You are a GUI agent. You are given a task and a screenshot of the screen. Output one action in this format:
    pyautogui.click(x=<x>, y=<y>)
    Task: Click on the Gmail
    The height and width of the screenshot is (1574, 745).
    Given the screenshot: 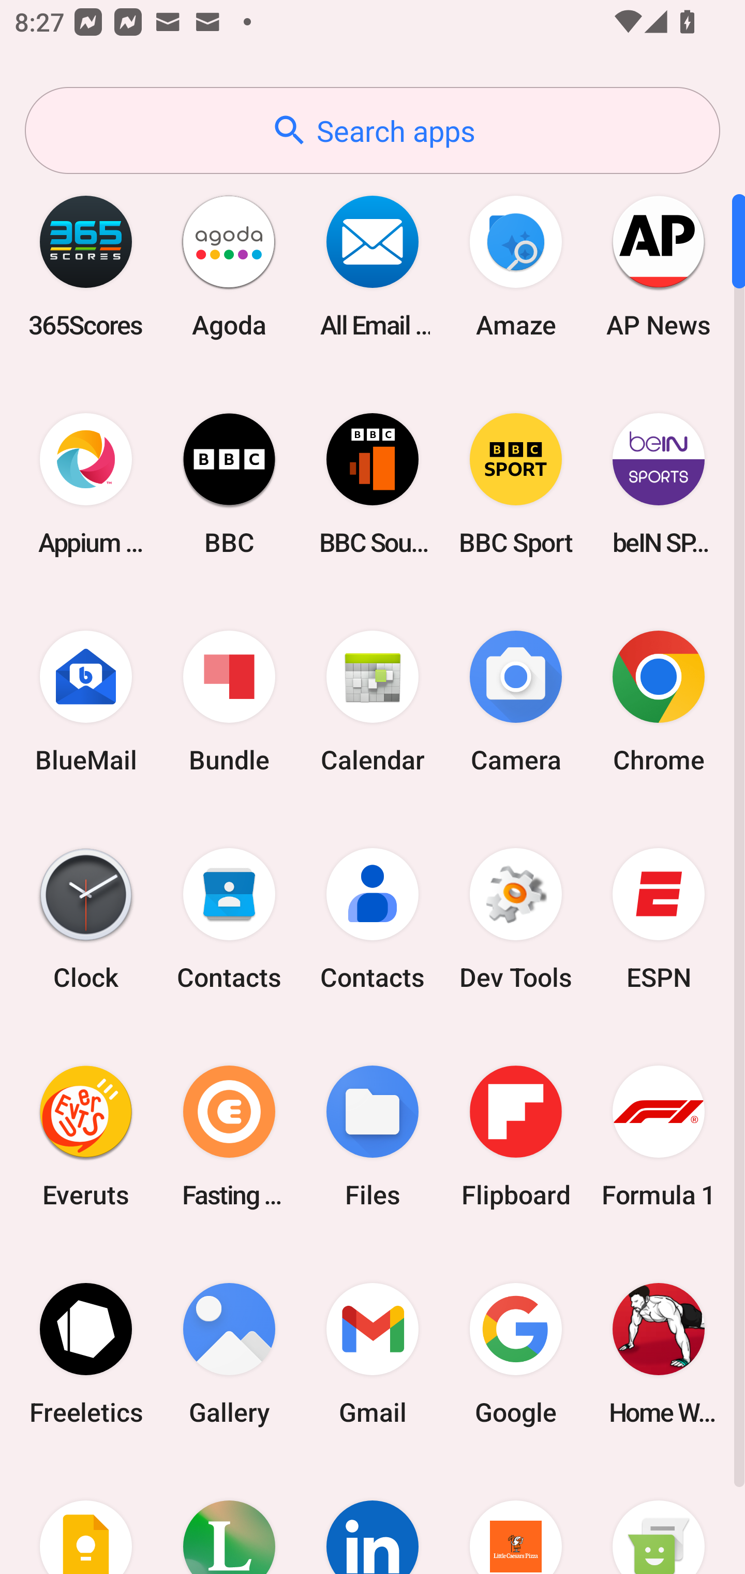 What is the action you would take?
    pyautogui.click(x=373, y=1353)
    